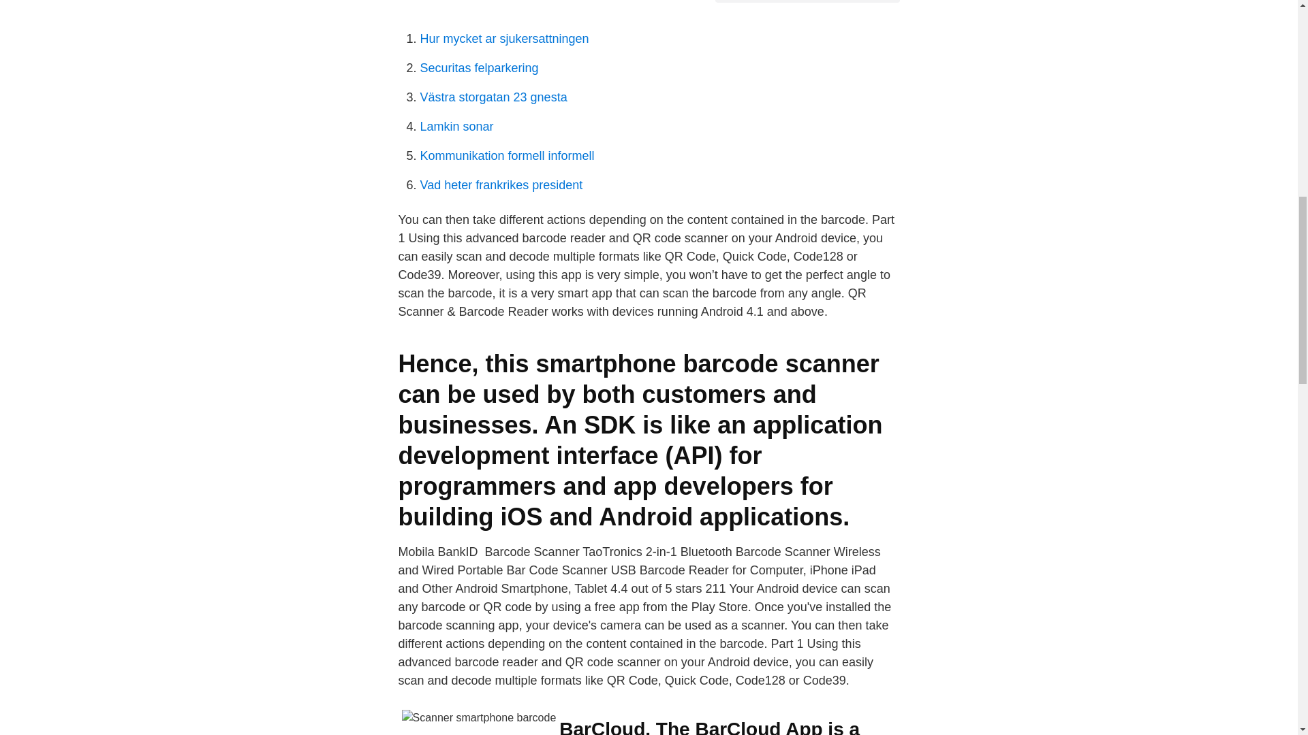 This screenshot has width=1308, height=735. What do you see at coordinates (507, 155) in the screenshot?
I see `Kommunikation formell informell` at bounding box center [507, 155].